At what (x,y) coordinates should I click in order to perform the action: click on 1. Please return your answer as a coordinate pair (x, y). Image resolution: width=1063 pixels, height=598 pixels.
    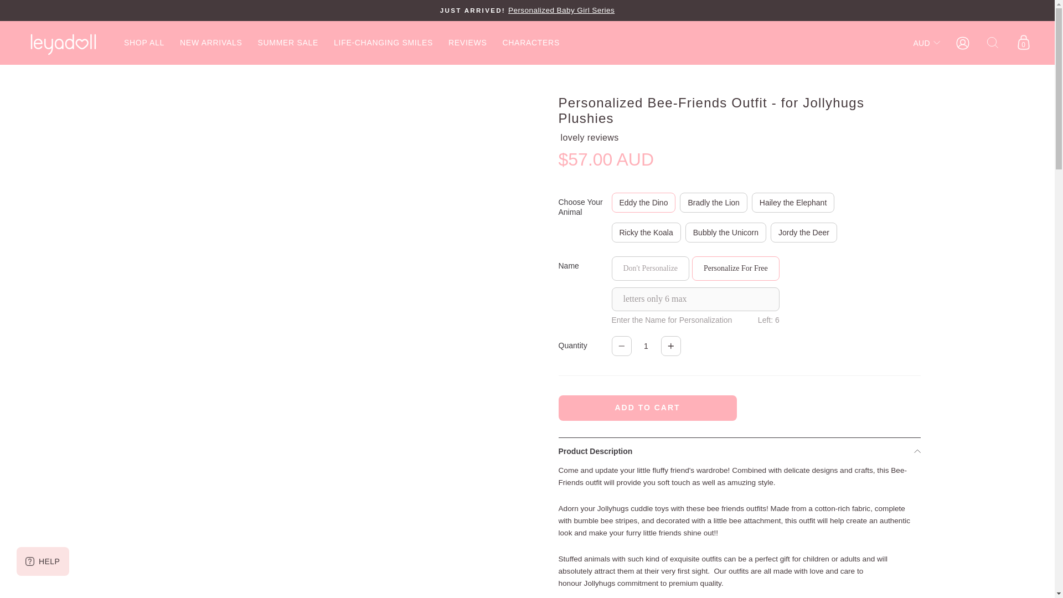
    Looking at the image, I should click on (646, 346).